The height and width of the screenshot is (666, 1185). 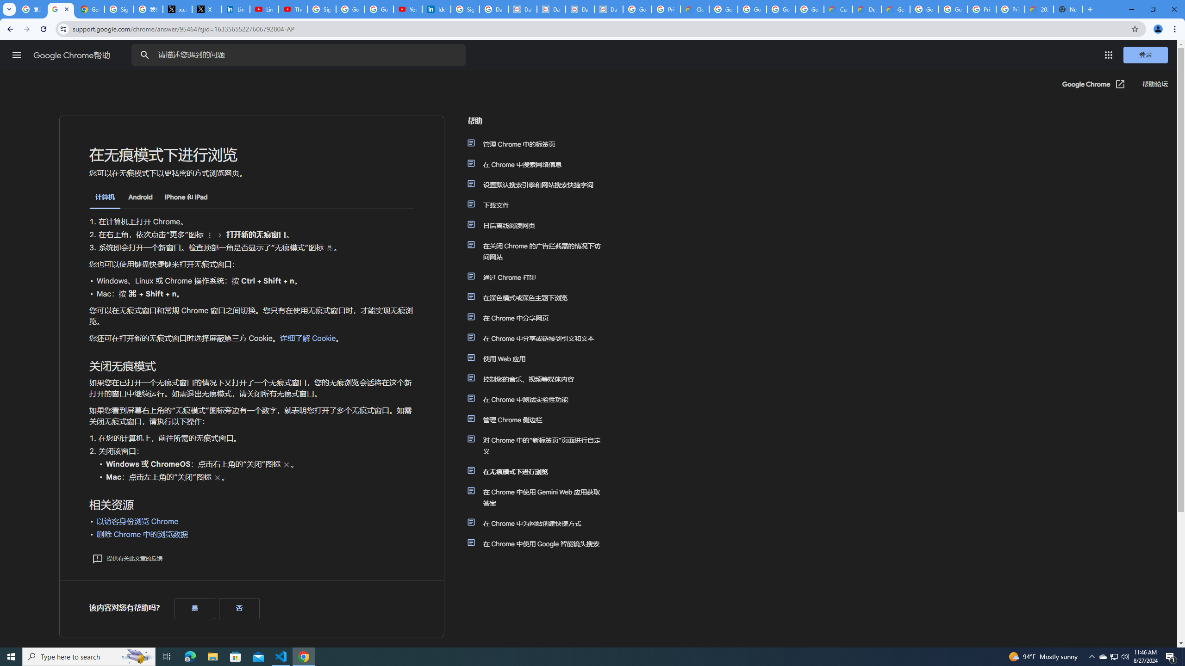 I want to click on Google Workspace - Specific Terms, so click(x=810, y=9).